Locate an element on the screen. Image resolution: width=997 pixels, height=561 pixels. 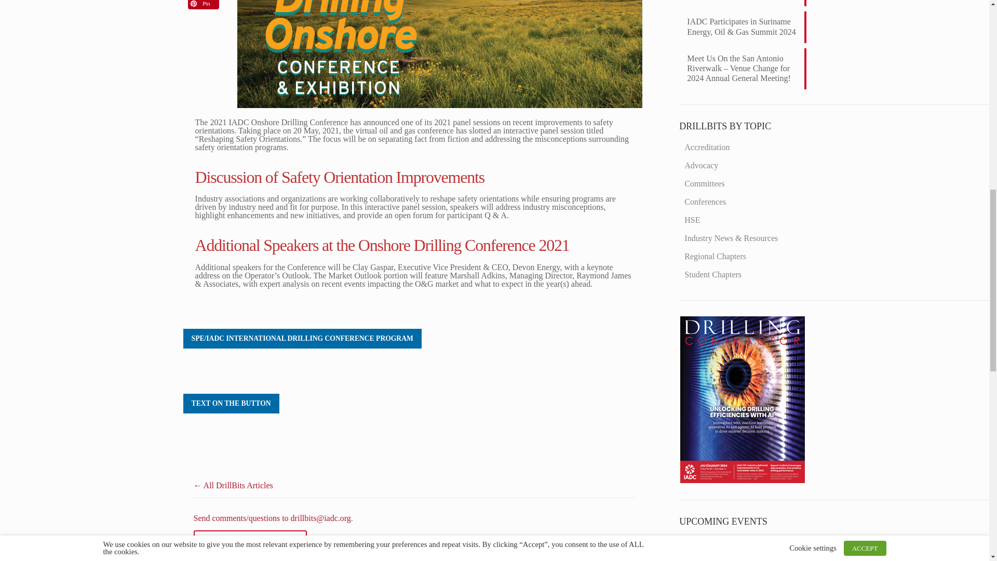
Drilling Onshore Conference Event Page is located at coordinates (231, 404).